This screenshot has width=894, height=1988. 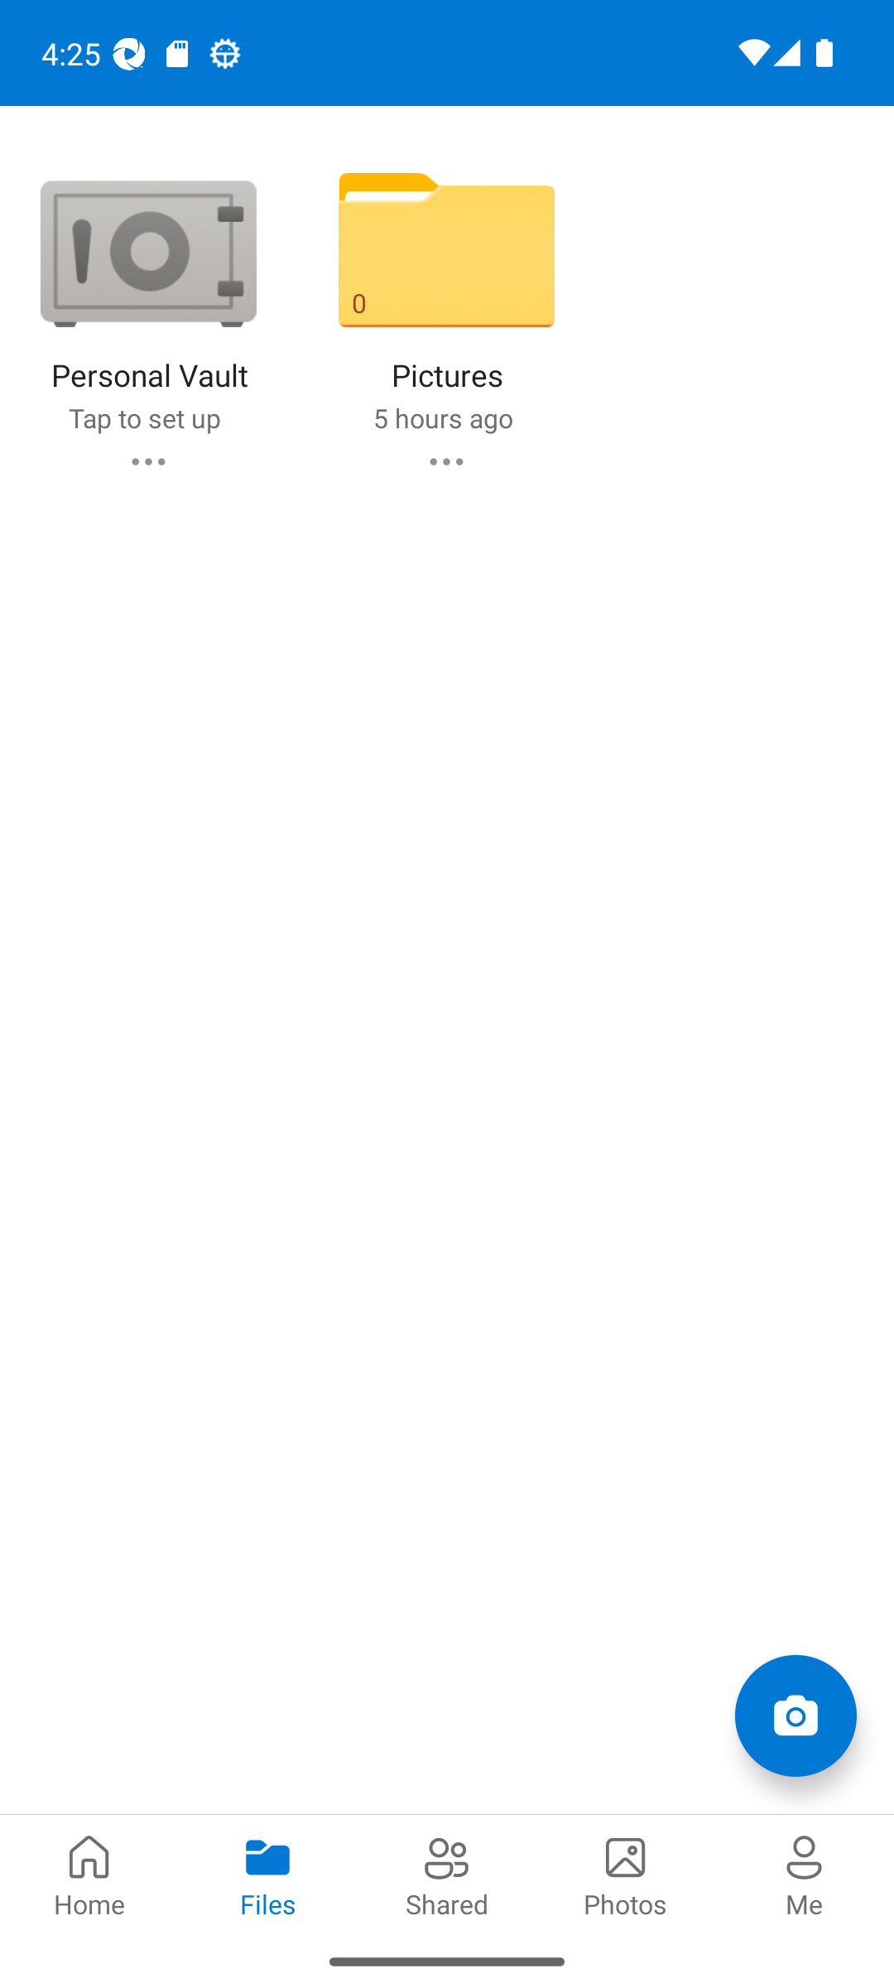 What do you see at coordinates (626, 1874) in the screenshot?
I see `Photos pivot Photos` at bounding box center [626, 1874].